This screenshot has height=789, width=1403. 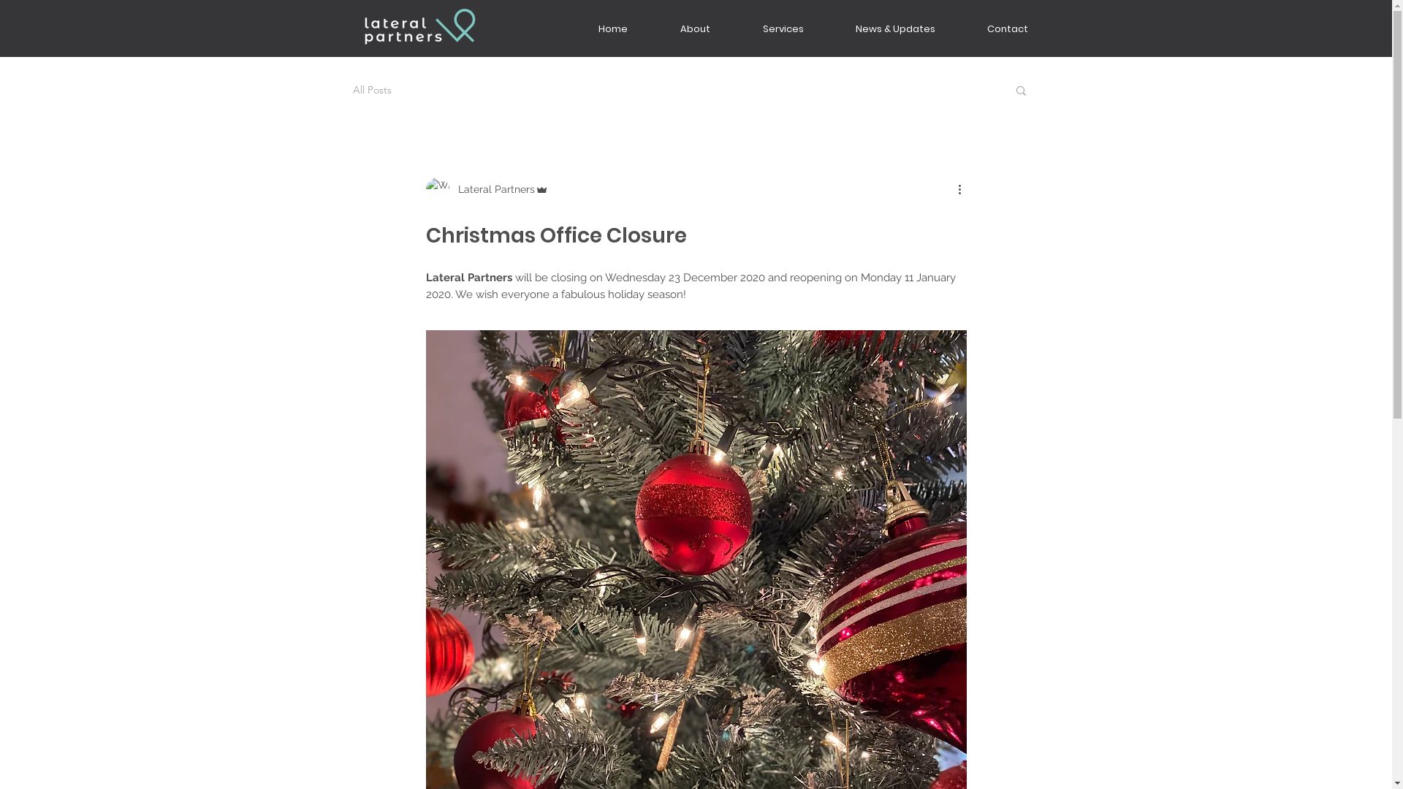 What do you see at coordinates (371, 90) in the screenshot?
I see `All Posts` at bounding box center [371, 90].